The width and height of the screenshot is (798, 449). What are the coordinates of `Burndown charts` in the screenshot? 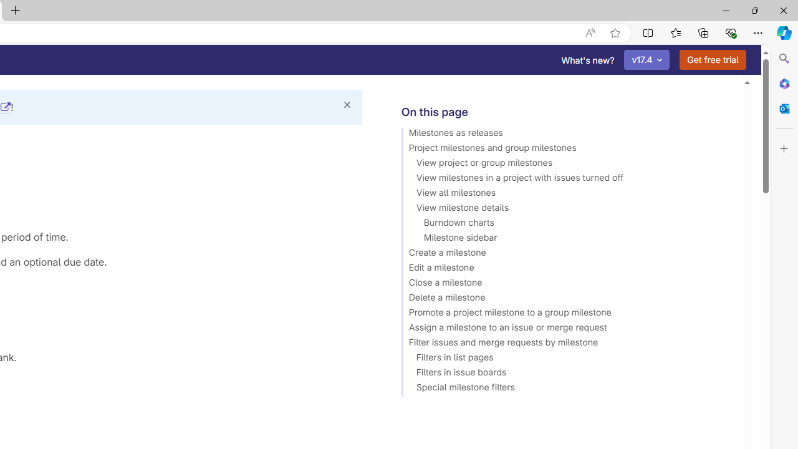 It's located at (566, 224).